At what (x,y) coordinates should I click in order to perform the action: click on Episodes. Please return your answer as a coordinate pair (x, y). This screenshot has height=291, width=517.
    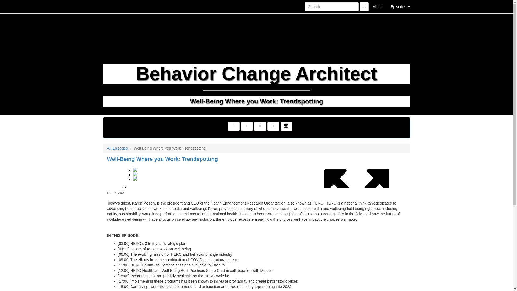
    Looking at the image, I should click on (400, 6).